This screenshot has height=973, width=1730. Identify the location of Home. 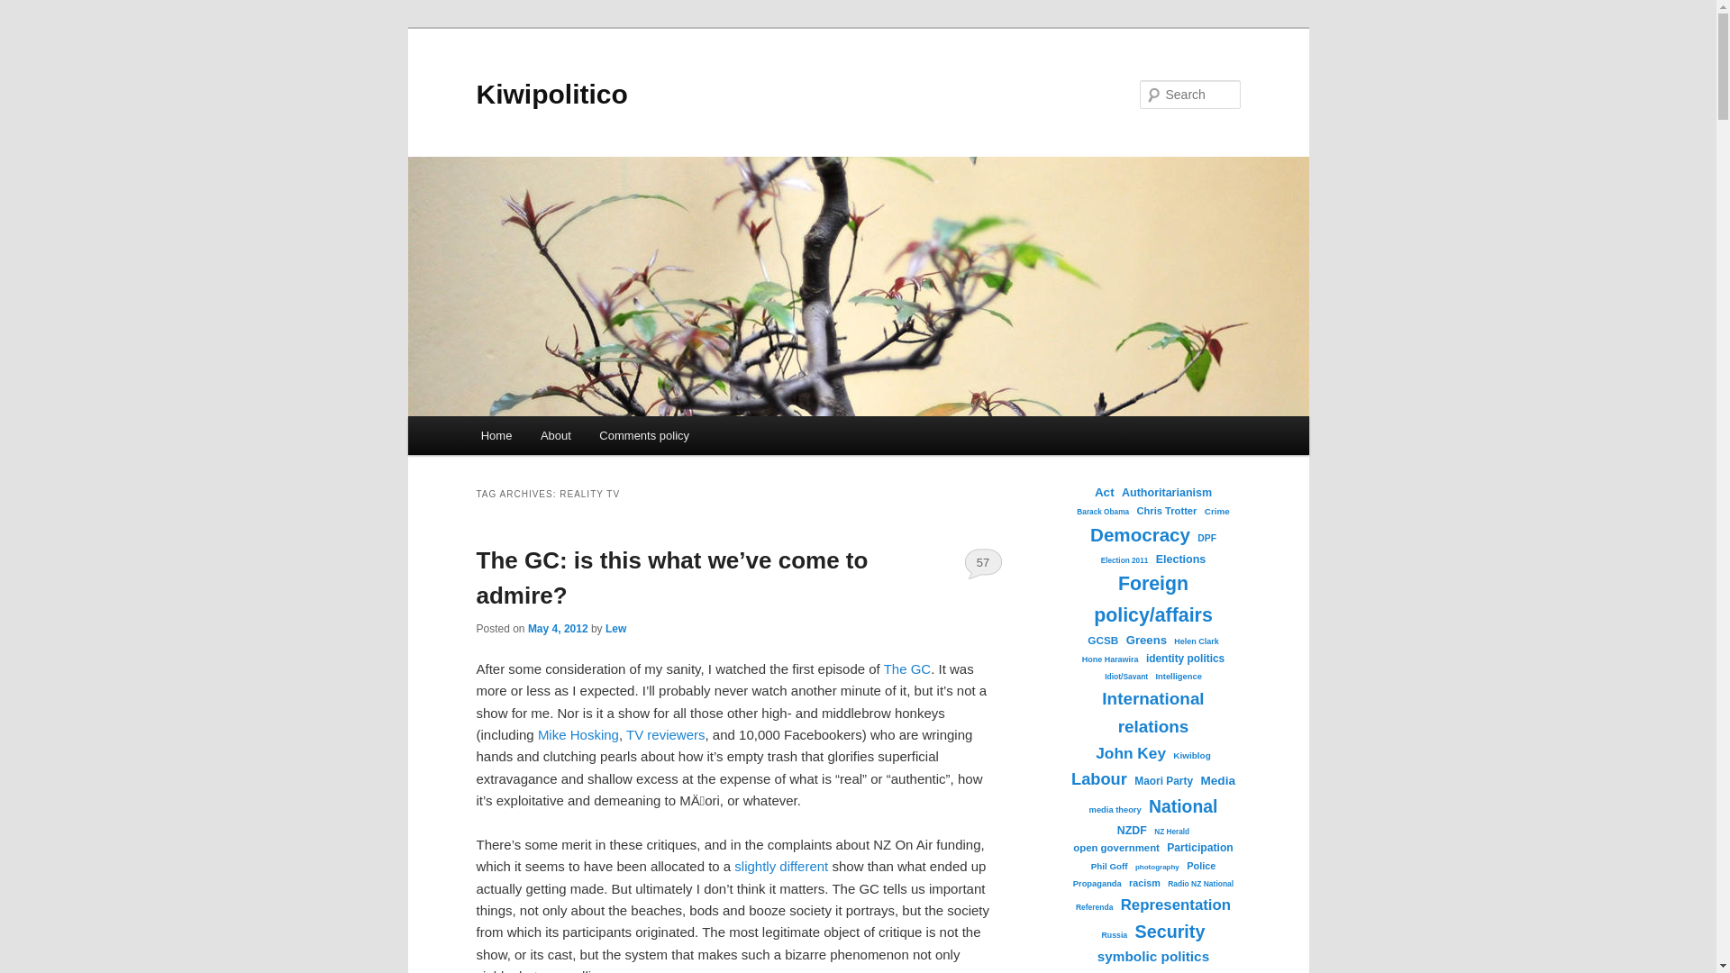
(496, 436).